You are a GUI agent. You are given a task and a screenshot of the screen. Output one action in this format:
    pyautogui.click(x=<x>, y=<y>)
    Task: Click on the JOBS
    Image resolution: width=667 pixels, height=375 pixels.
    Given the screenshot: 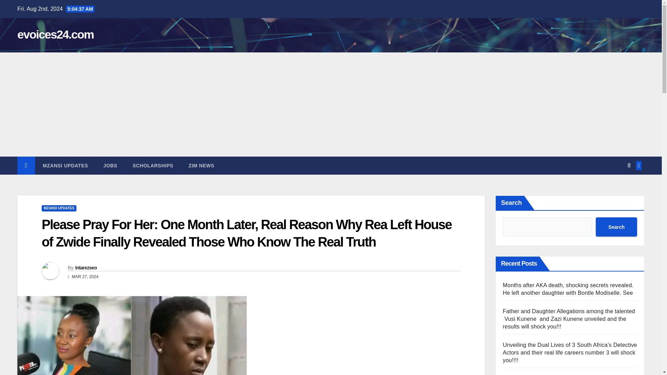 What is the action you would take?
    pyautogui.click(x=110, y=166)
    